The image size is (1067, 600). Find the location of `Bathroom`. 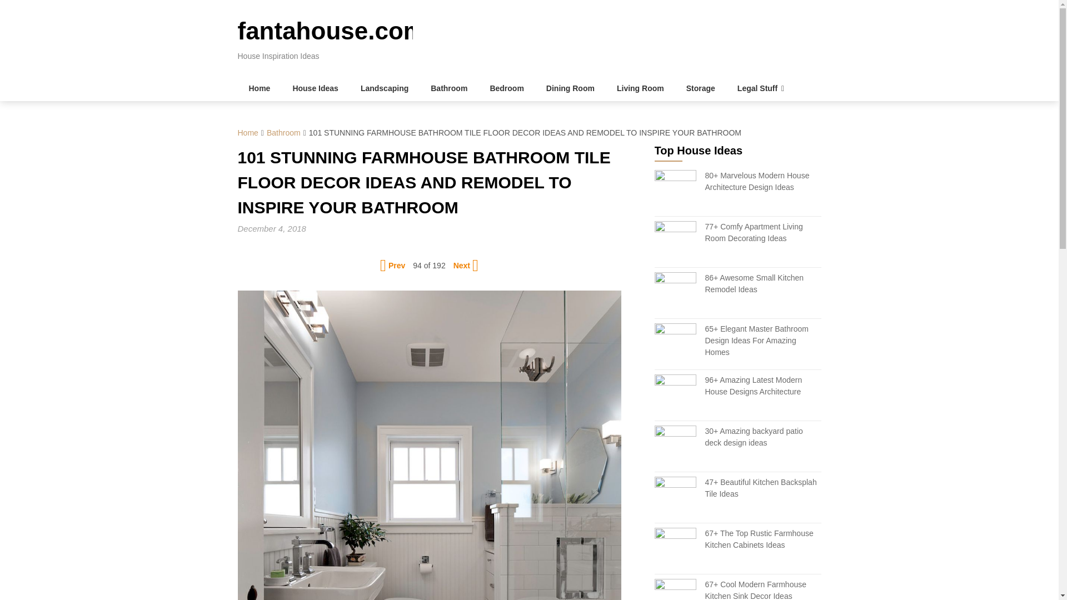

Bathroom is located at coordinates (283, 133).